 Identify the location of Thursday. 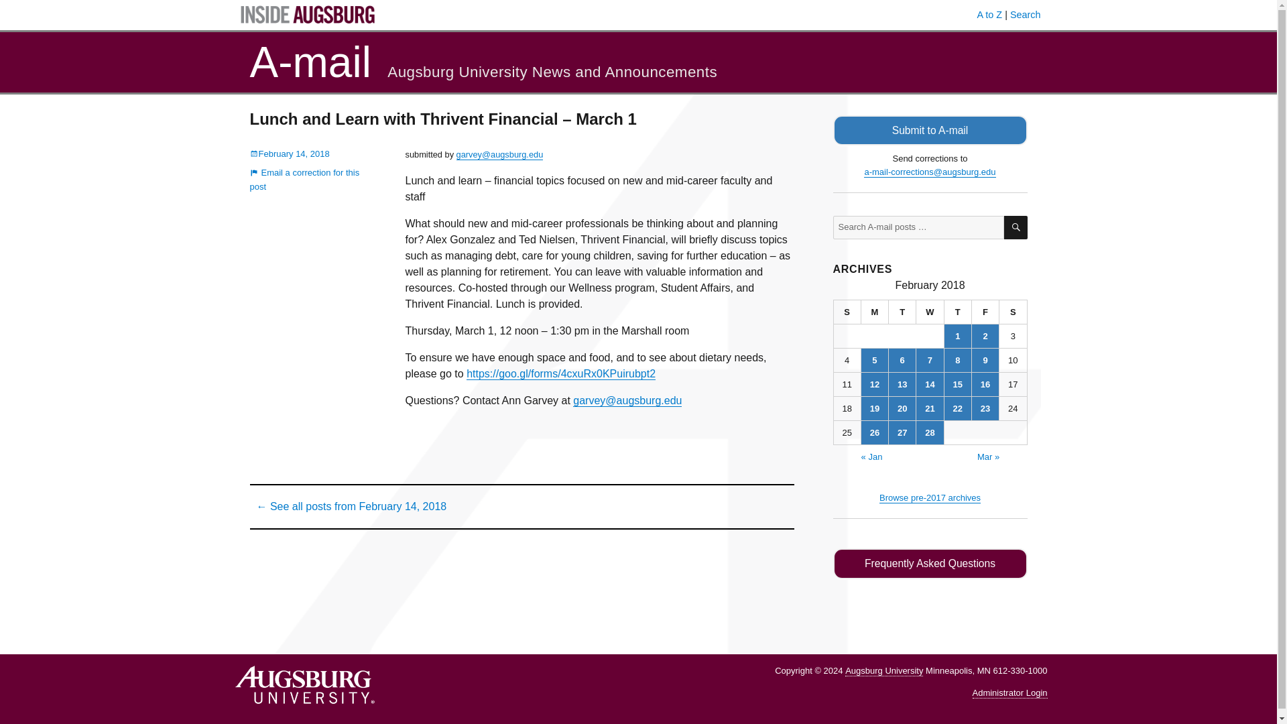
(958, 312).